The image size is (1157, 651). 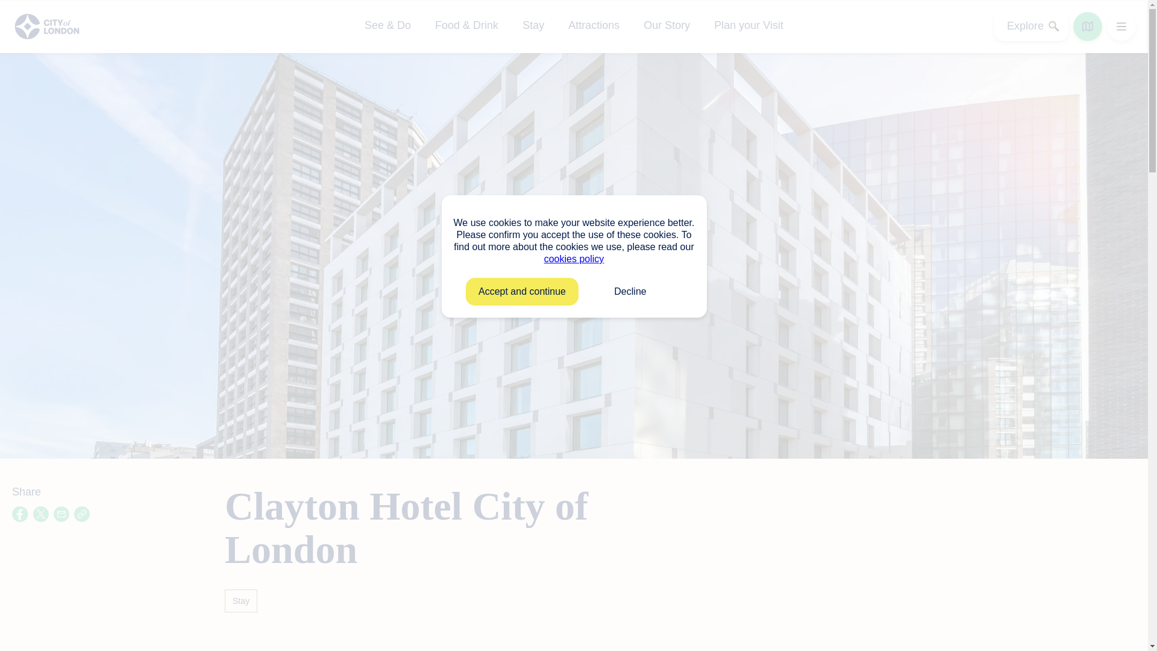 What do you see at coordinates (574, 259) in the screenshot?
I see `cookies policy` at bounding box center [574, 259].